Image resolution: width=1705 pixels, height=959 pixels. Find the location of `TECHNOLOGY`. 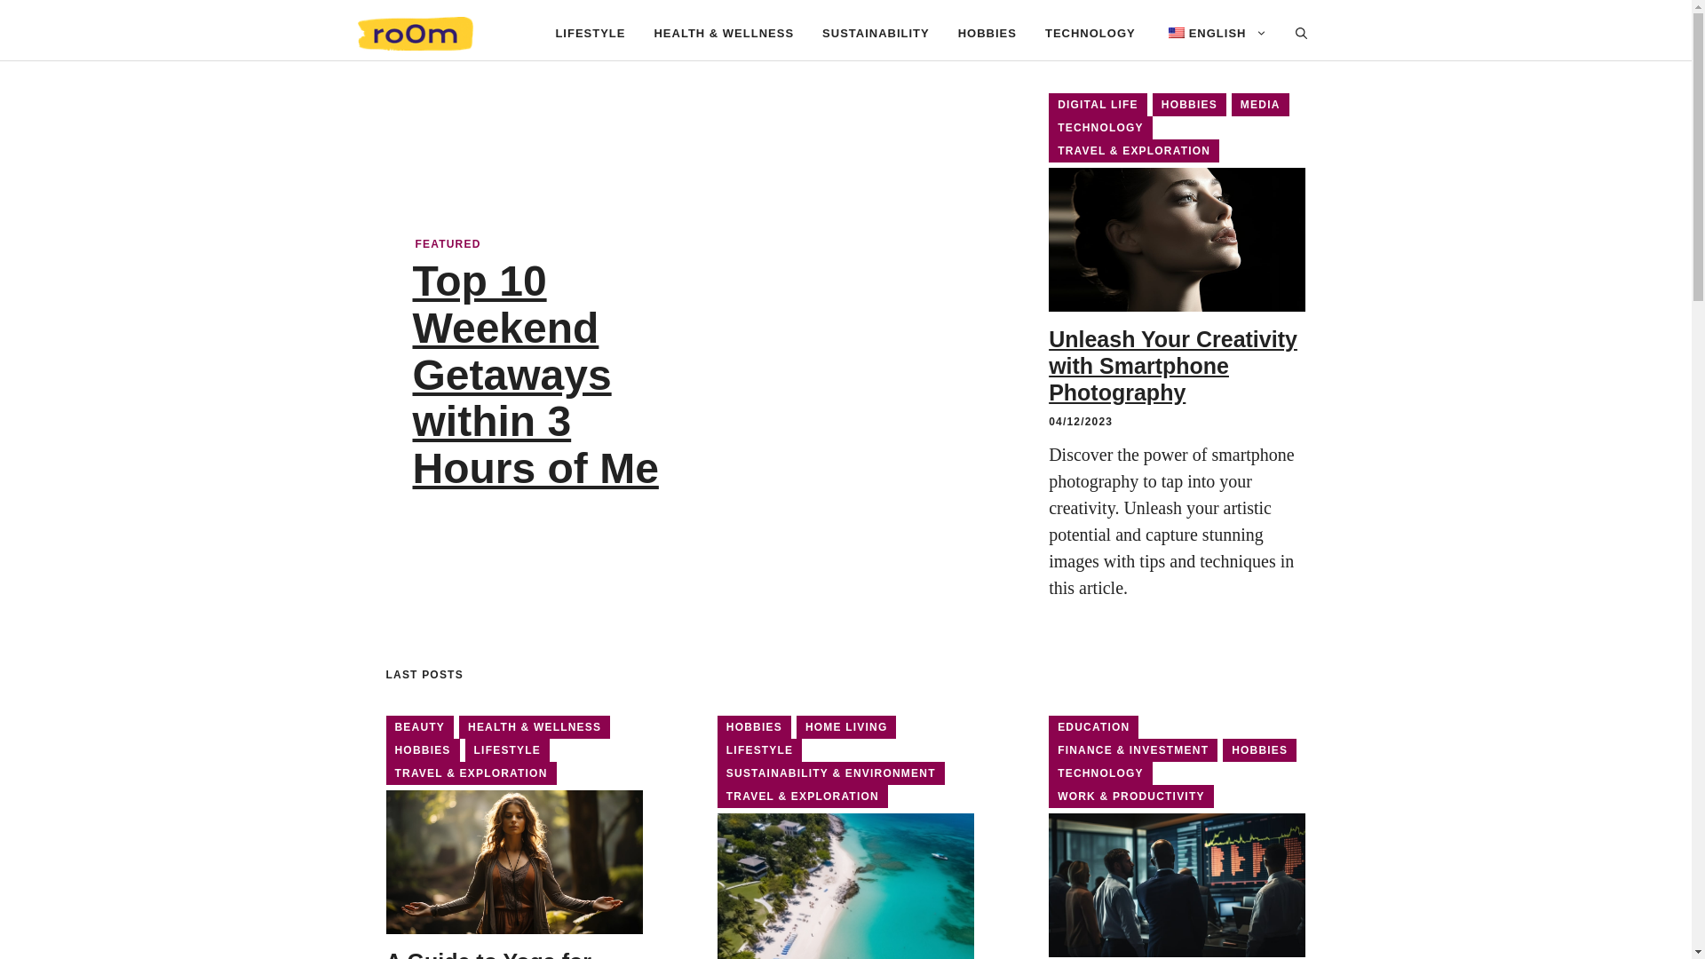

TECHNOLOGY is located at coordinates (1099, 773).